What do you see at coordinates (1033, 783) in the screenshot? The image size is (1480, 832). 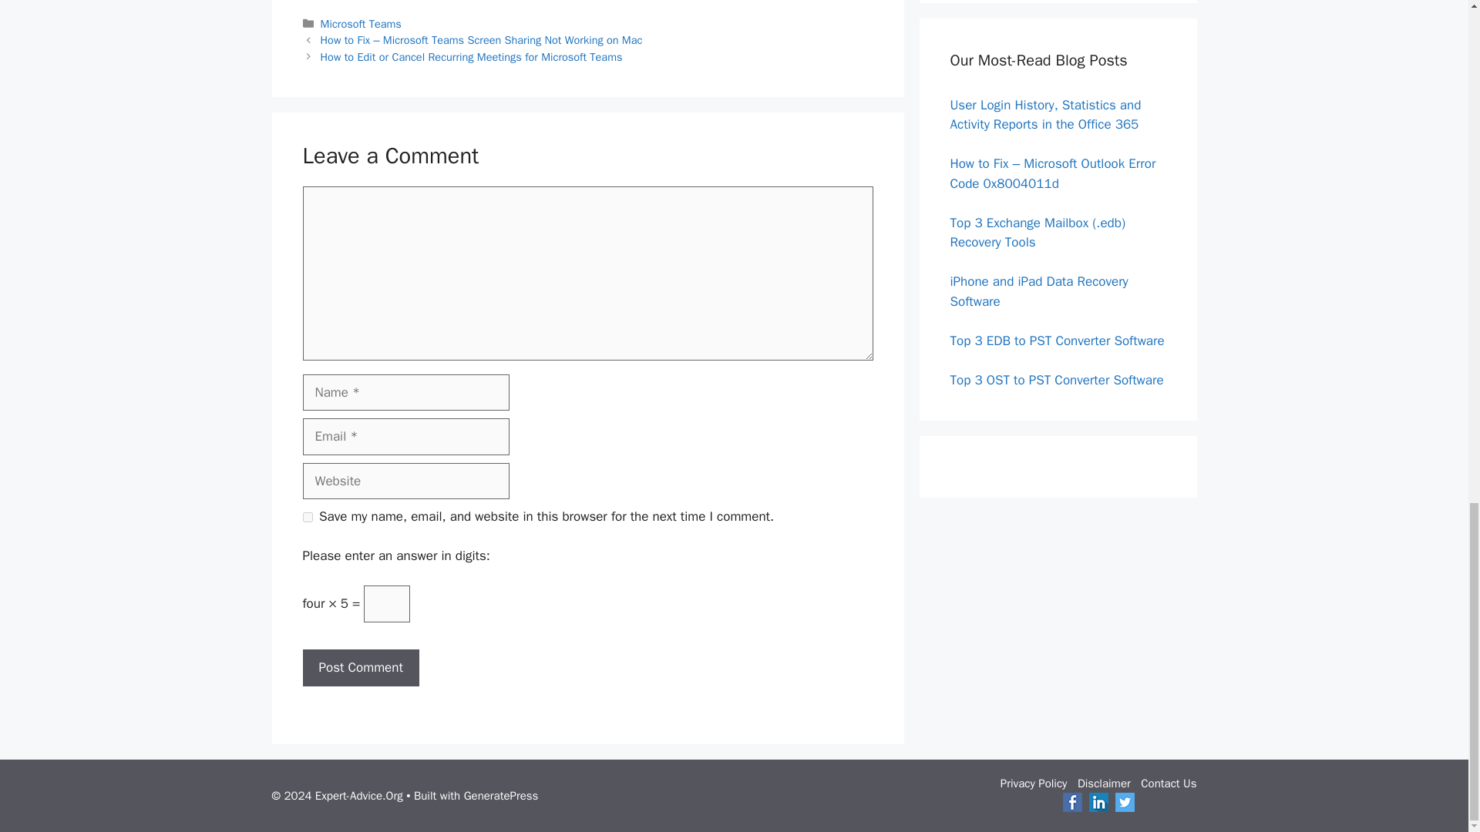 I see `Privacy Policy` at bounding box center [1033, 783].